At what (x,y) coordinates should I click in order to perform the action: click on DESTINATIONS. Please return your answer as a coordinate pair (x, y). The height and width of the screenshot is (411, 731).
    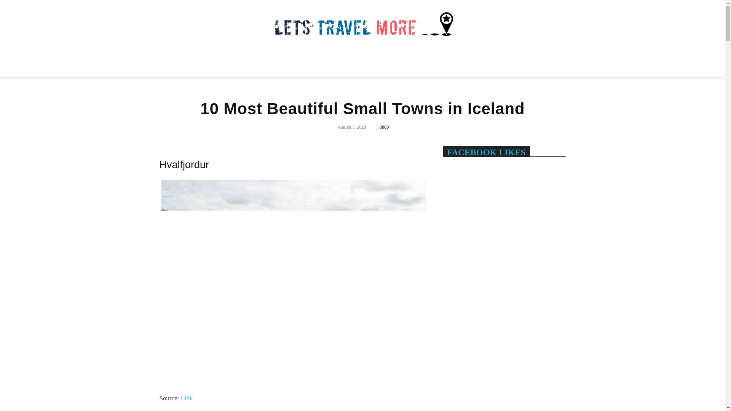
    Looking at the image, I should click on (417, 62).